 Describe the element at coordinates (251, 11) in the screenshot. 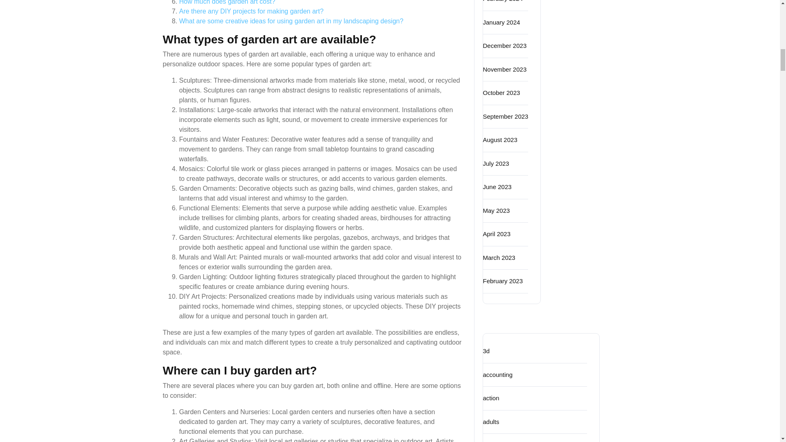

I see `Are there any DIY projects for making garden art?` at that location.